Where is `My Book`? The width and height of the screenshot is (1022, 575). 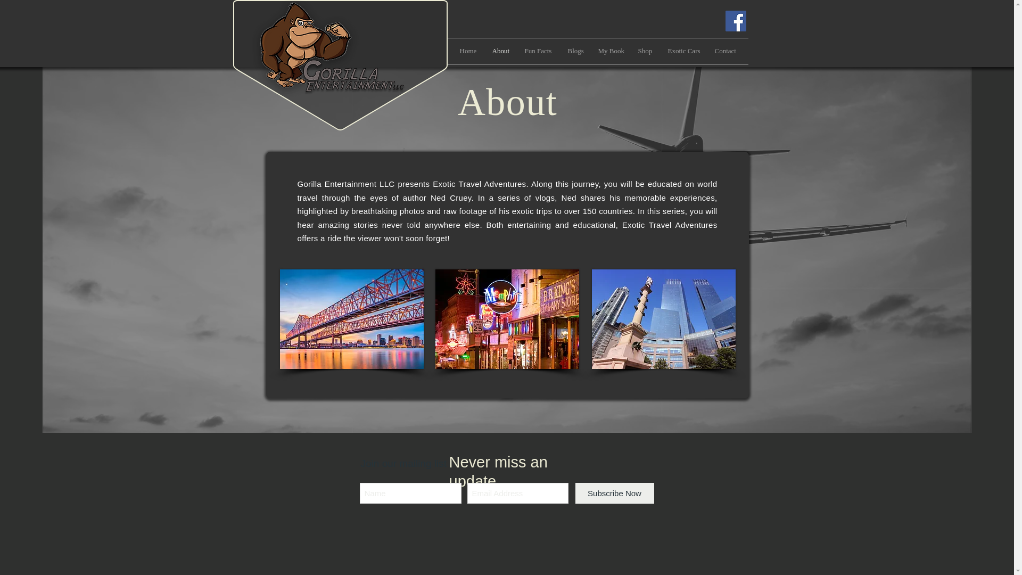 My Book is located at coordinates (609, 51).